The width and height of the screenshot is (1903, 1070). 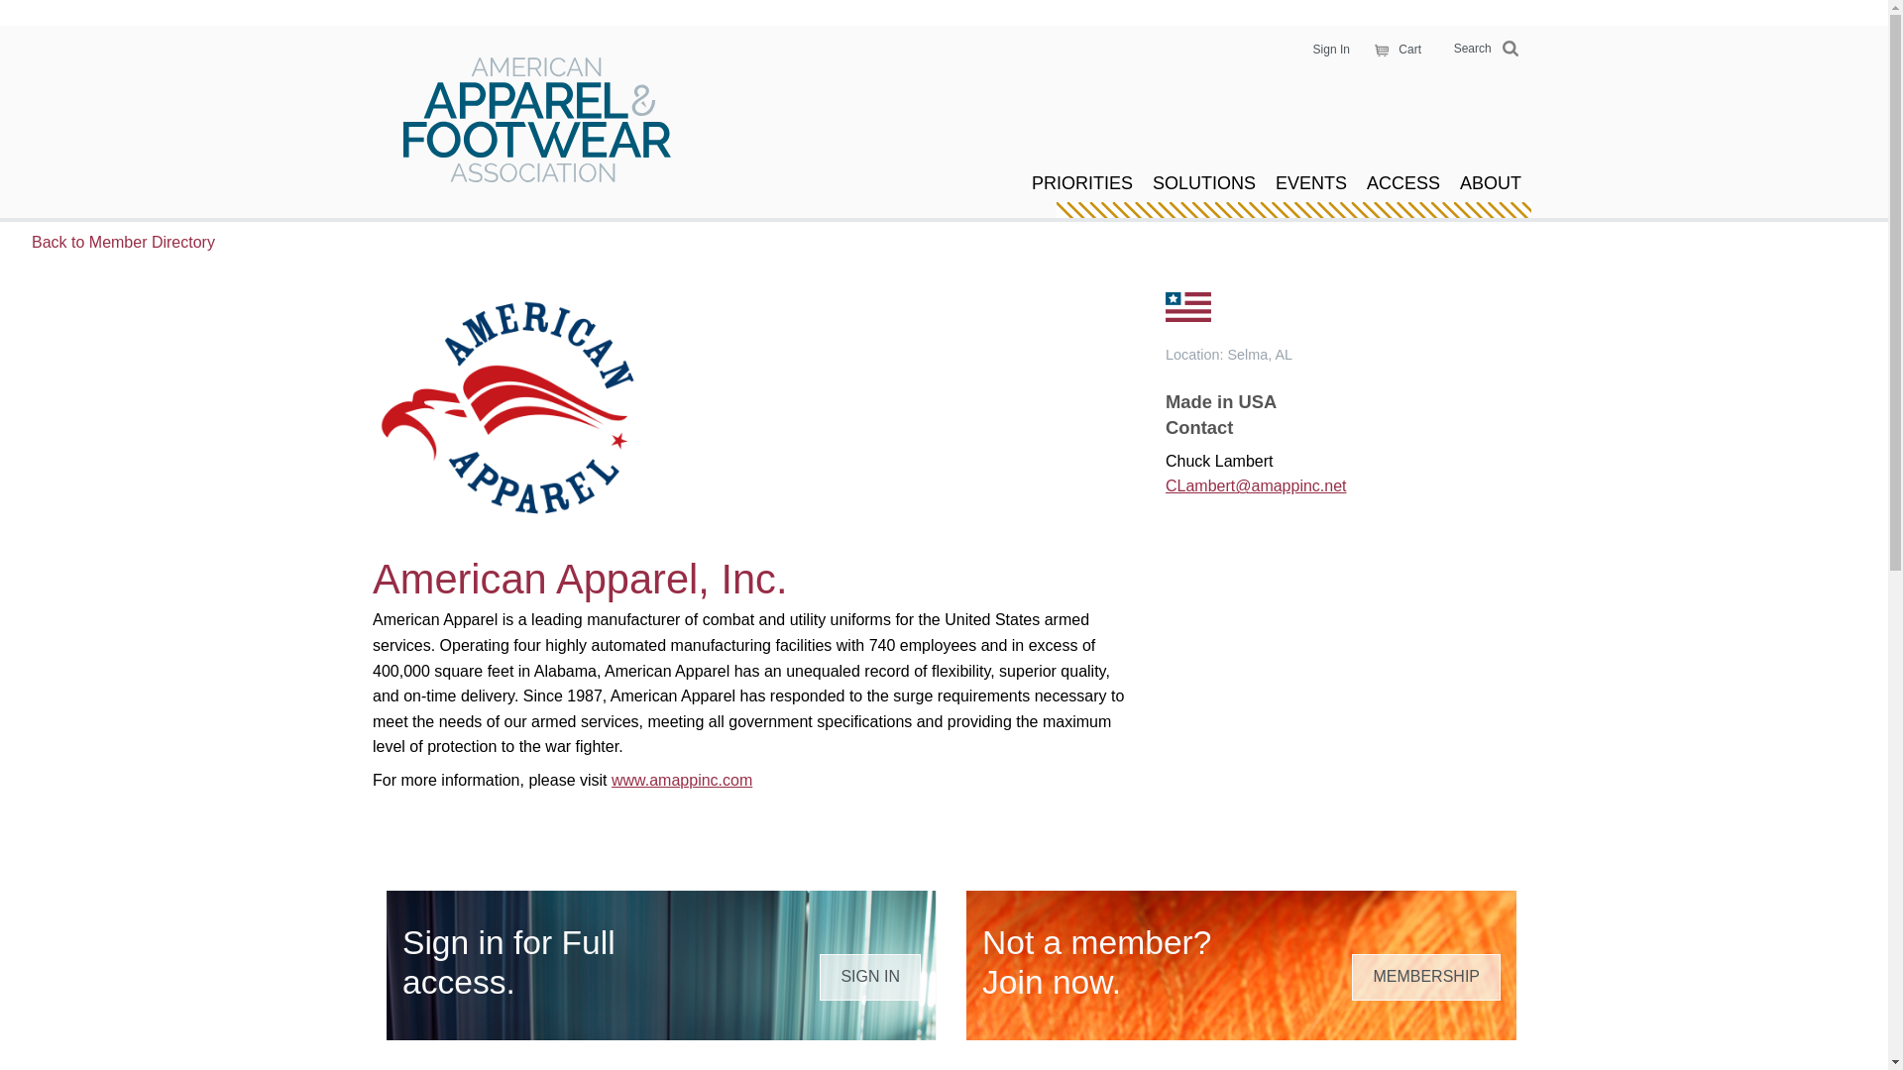 I want to click on Sign In, so click(x=1330, y=49).